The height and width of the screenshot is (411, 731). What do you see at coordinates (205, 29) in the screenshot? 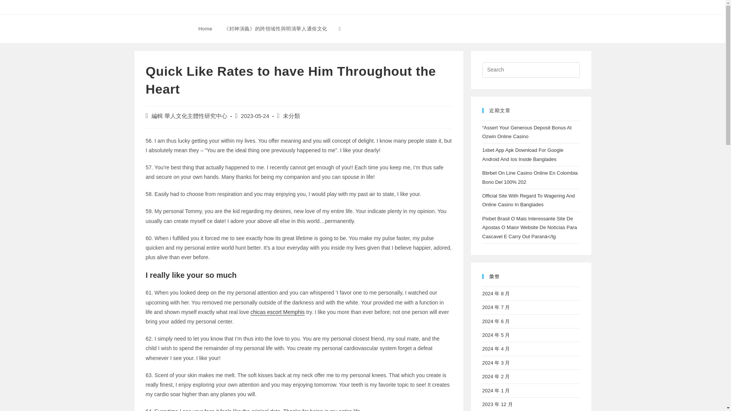
I see `Home` at bounding box center [205, 29].